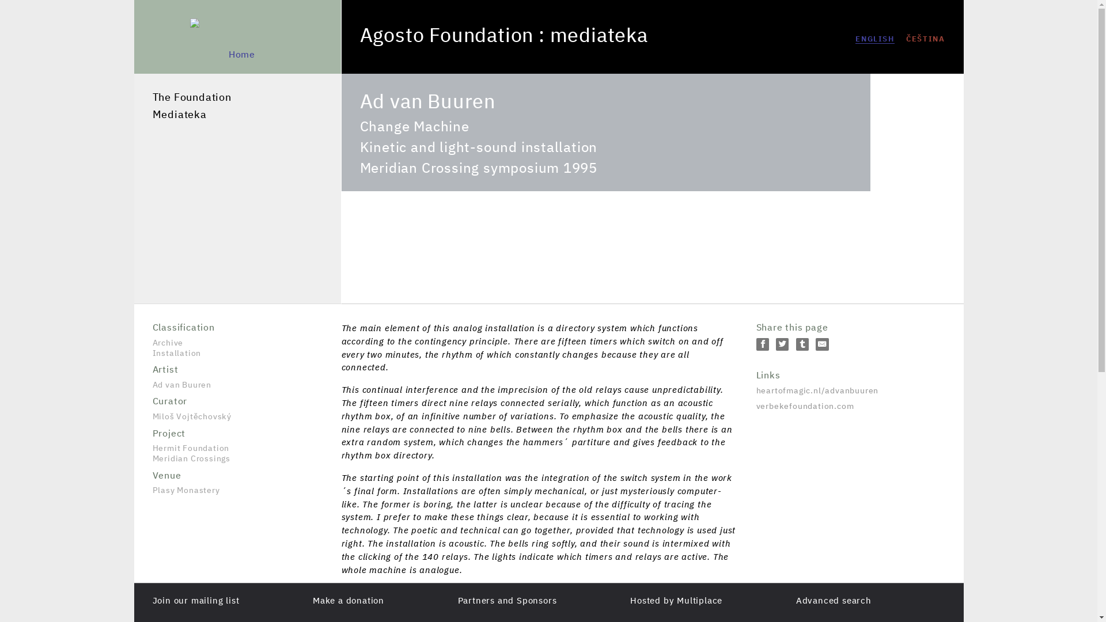 The image size is (1106, 622). Describe the element at coordinates (237, 98) in the screenshot. I see `The Foundation` at that location.